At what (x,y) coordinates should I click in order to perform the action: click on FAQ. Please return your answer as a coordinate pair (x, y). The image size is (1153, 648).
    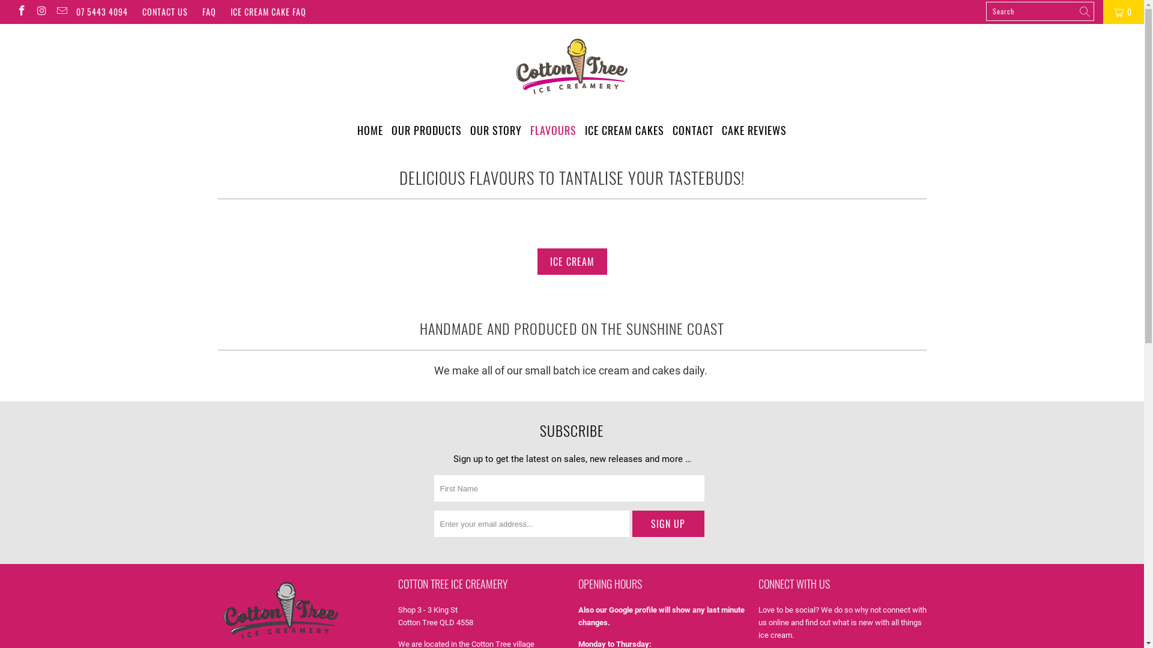
    Looking at the image, I should click on (209, 12).